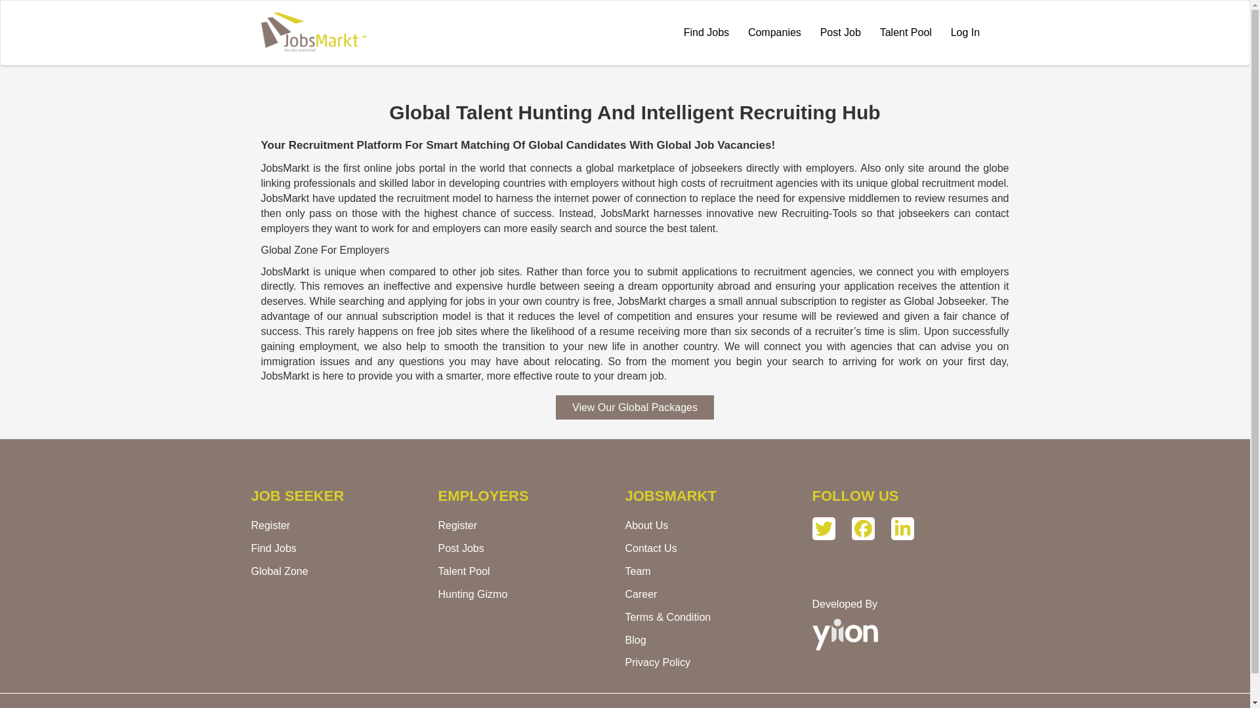 This screenshot has height=708, width=1260. Describe the element at coordinates (840, 33) in the screenshot. I see `Post Job` at that location.